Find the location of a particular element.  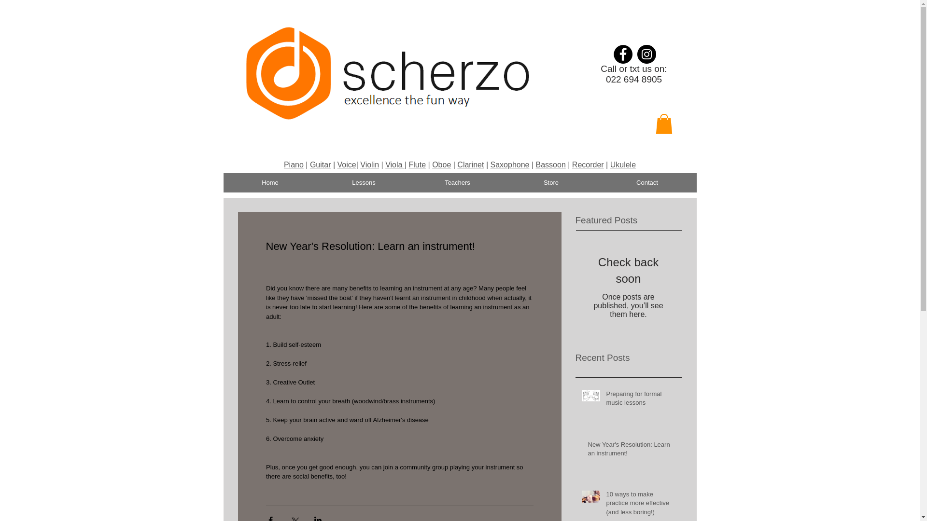

Ukulele is located at coordinates (623, 164).